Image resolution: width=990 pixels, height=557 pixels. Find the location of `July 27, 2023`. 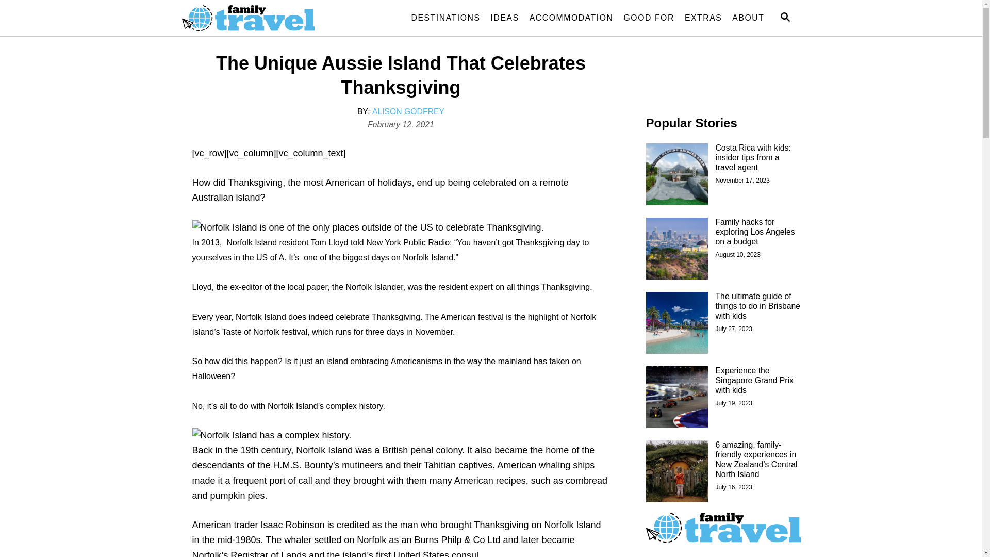

July 27, 2023 is located at coordinates (734, 329).